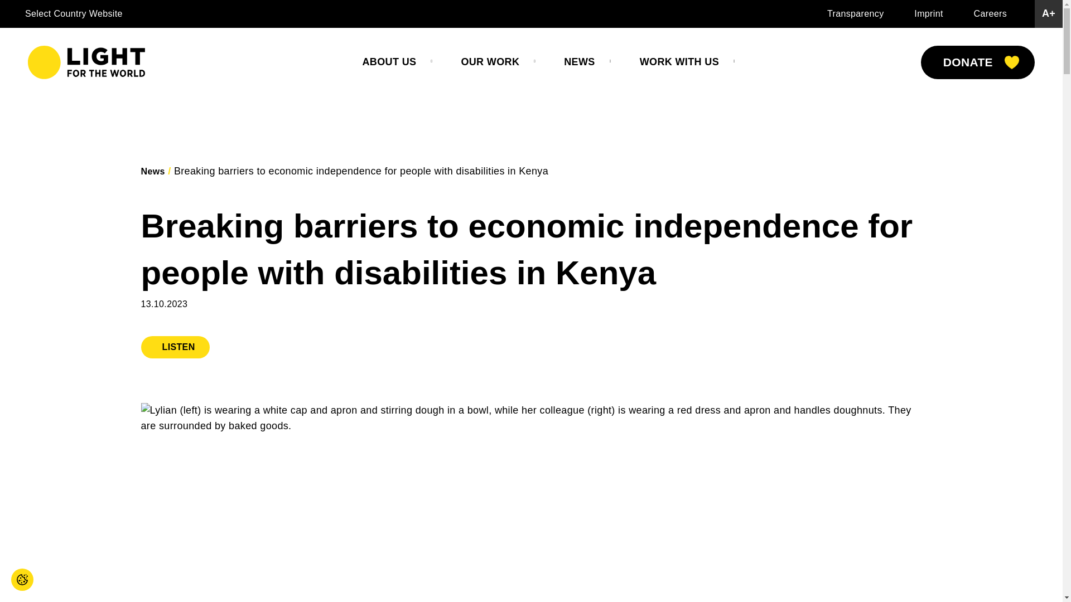  I want to click on go to Homepage, so click(86, 62).